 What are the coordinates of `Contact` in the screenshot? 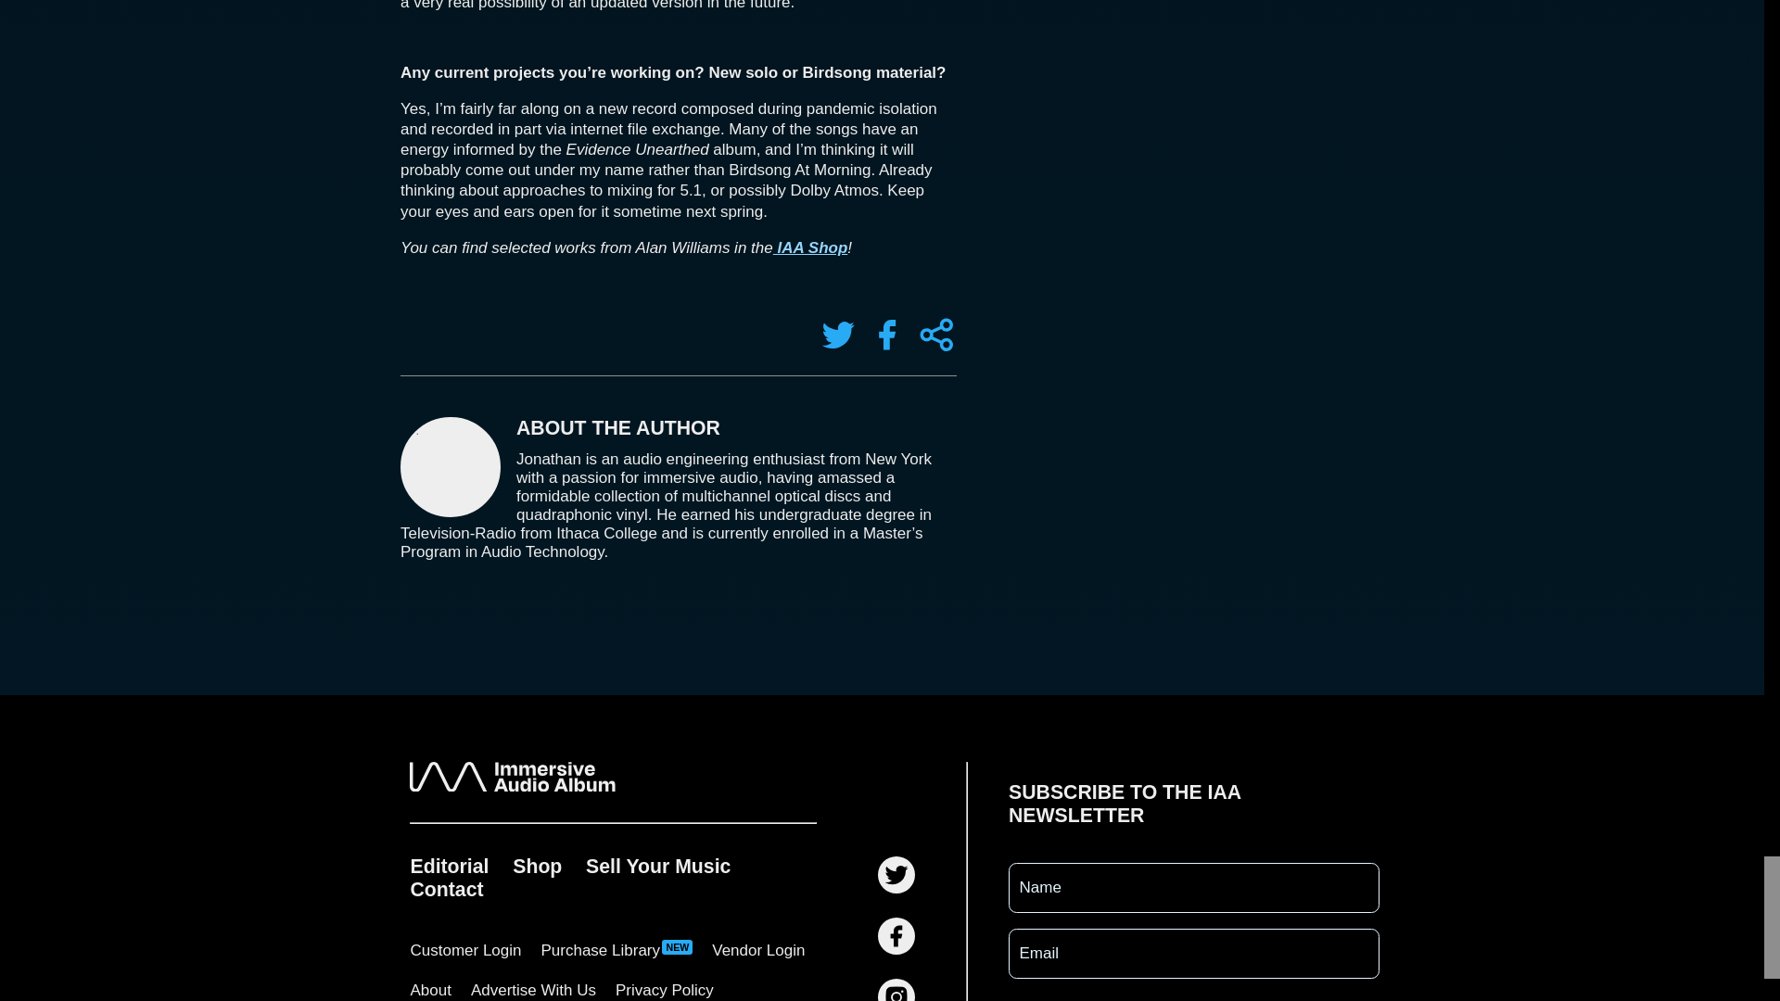 It's located at (447, 889).